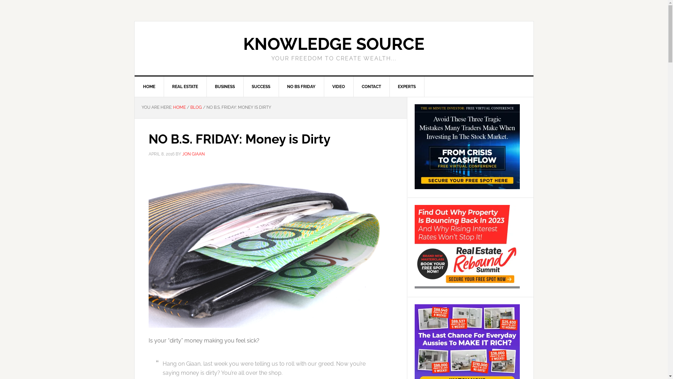 The height and width of the screenshot is (379, 673). I want to click on BLOG, so click(196, 107).